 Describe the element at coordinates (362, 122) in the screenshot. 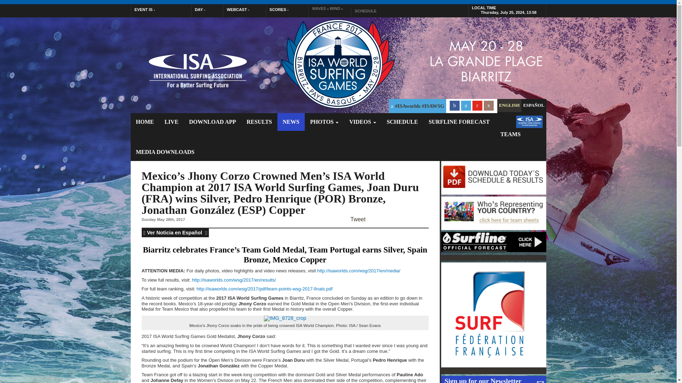

I see `VIDEOS` at that location.